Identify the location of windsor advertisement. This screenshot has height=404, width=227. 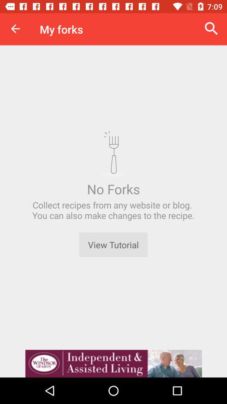
(113, 364).